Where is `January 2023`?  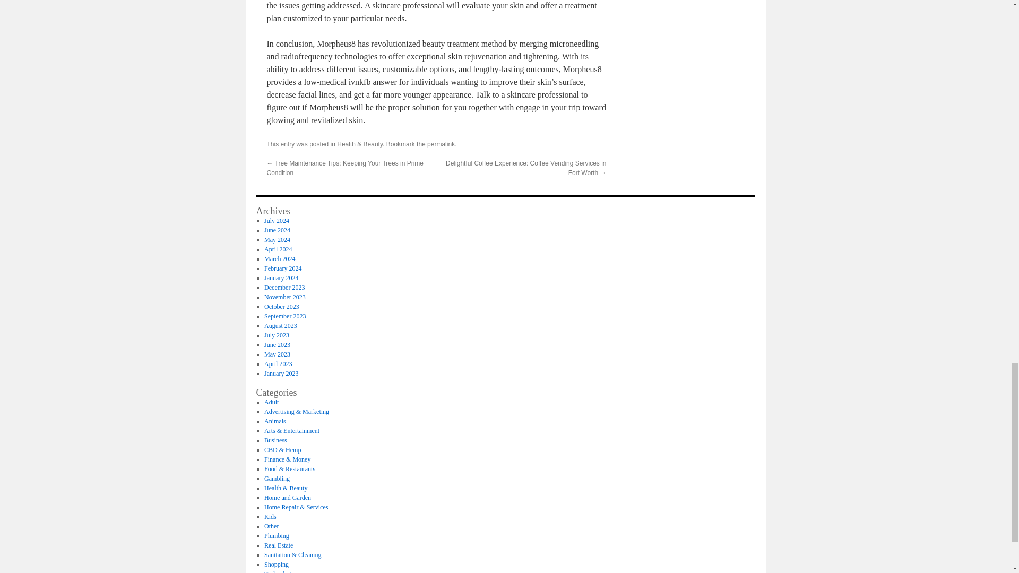 January 2023 is located at coordinates (281, 373).